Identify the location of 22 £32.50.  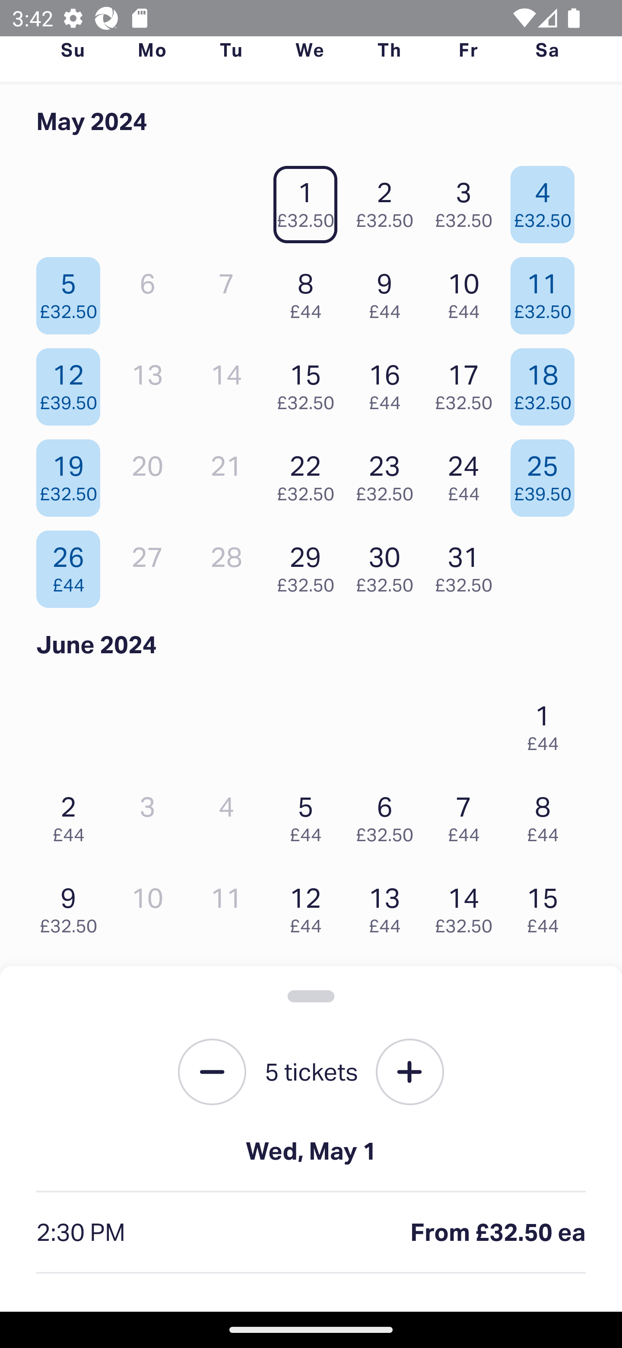
(310, 474).